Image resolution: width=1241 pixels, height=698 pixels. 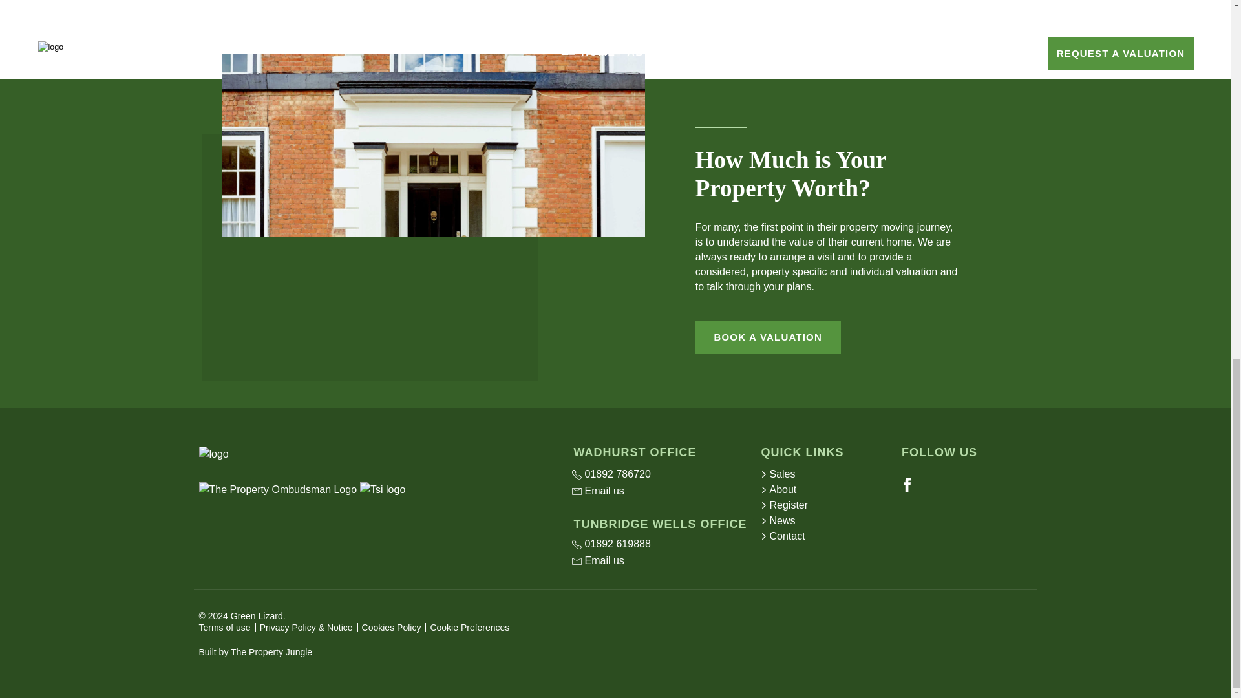 I want to click on News, so click(x=826, y=520).